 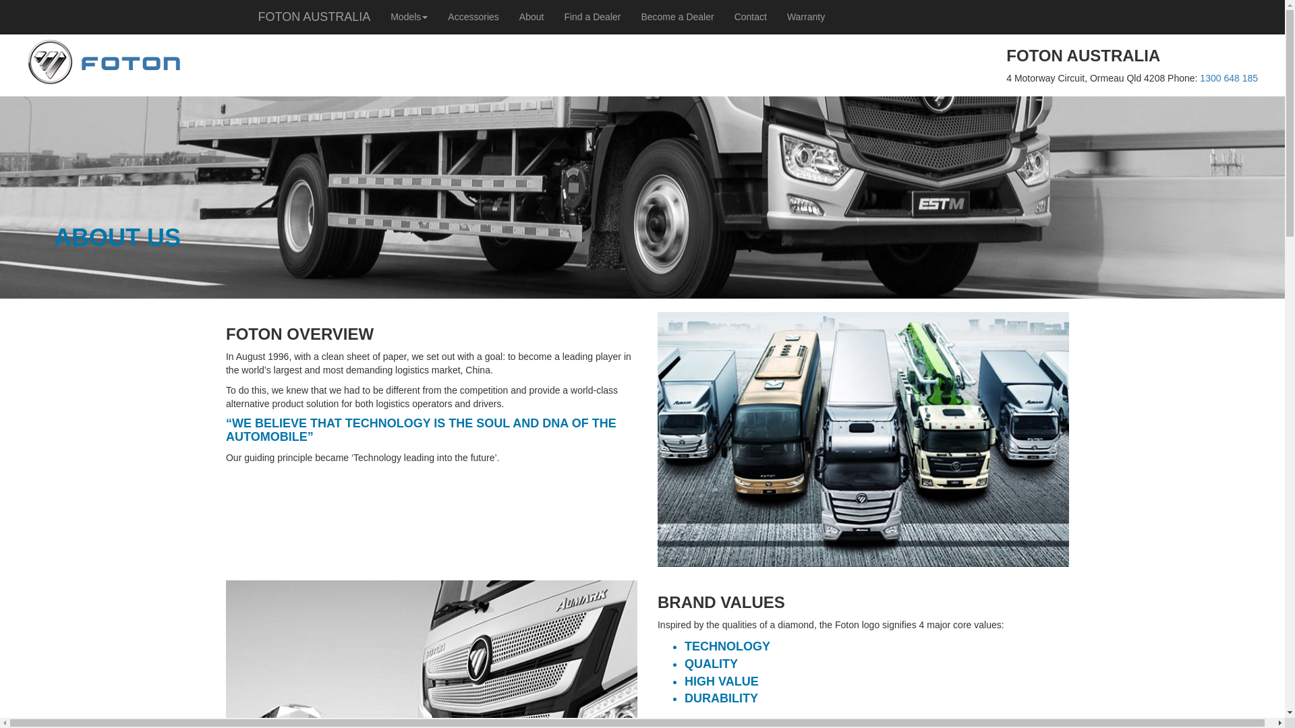 I want to click on Warranty, so click(x=806, y=17).